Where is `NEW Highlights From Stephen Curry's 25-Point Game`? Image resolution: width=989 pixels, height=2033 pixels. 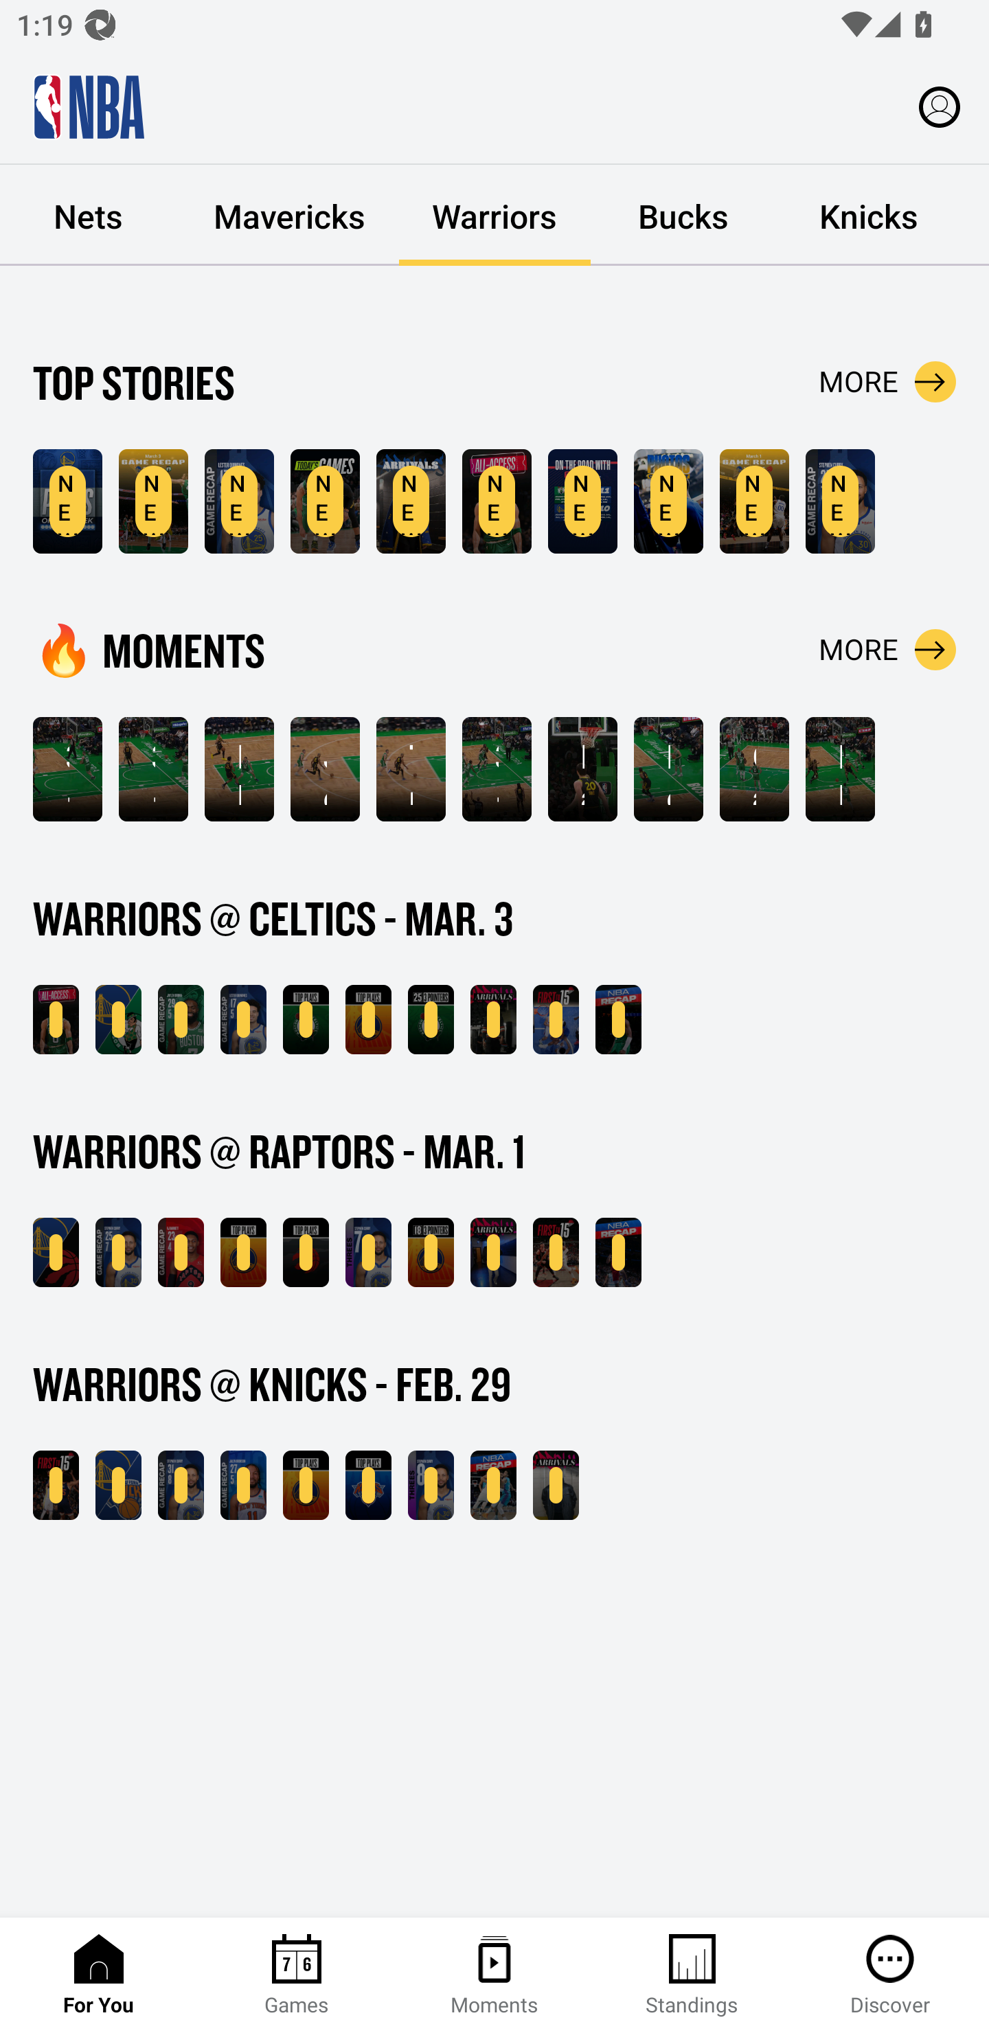 NEW Highlights From Stephen Curry's 25-Point Game is located at coordinates (118, 1252).